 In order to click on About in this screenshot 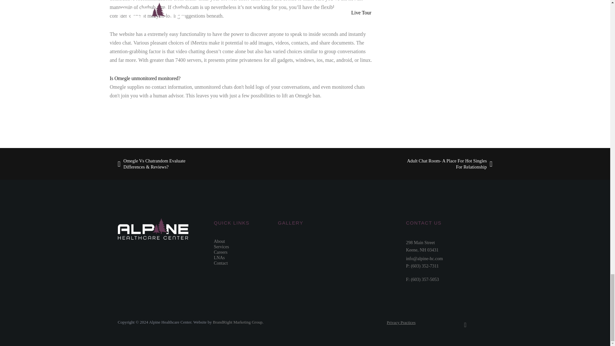, I will do `click(422, 246)`.